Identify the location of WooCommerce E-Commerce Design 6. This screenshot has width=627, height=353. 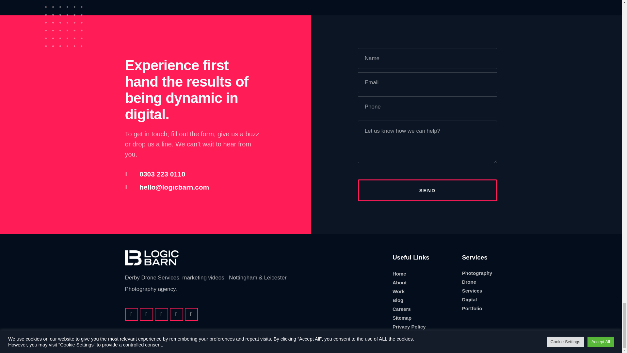
(64, 23).